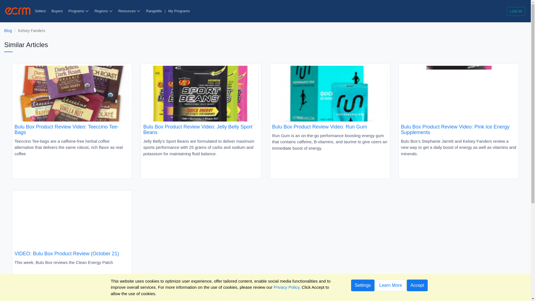  What do you see at coordinates (103, 11) in the screenshot?
I see `Regions ` at bounding box center [103, 11].